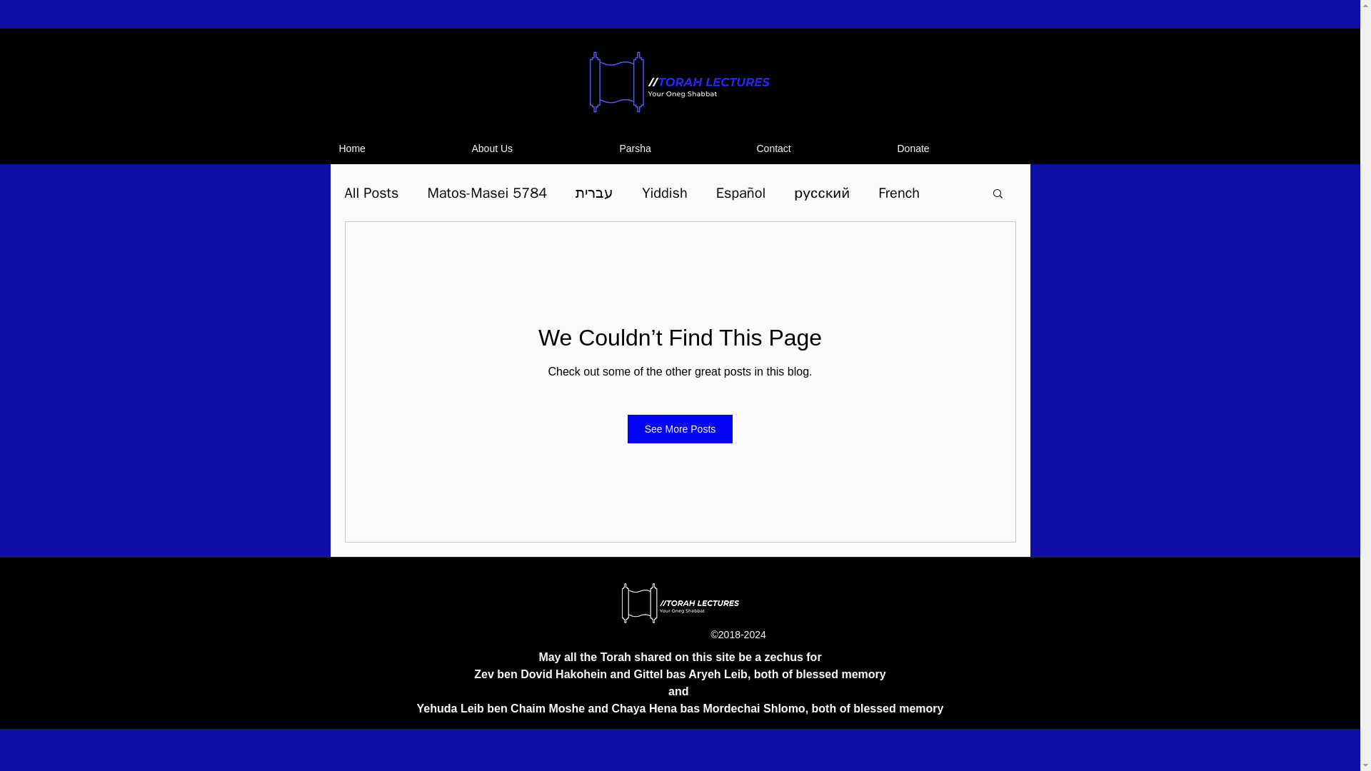  What do you see at coordinates (371, 191) in the screenshot?
I see `All Posts` at bounding box center [371, 191].